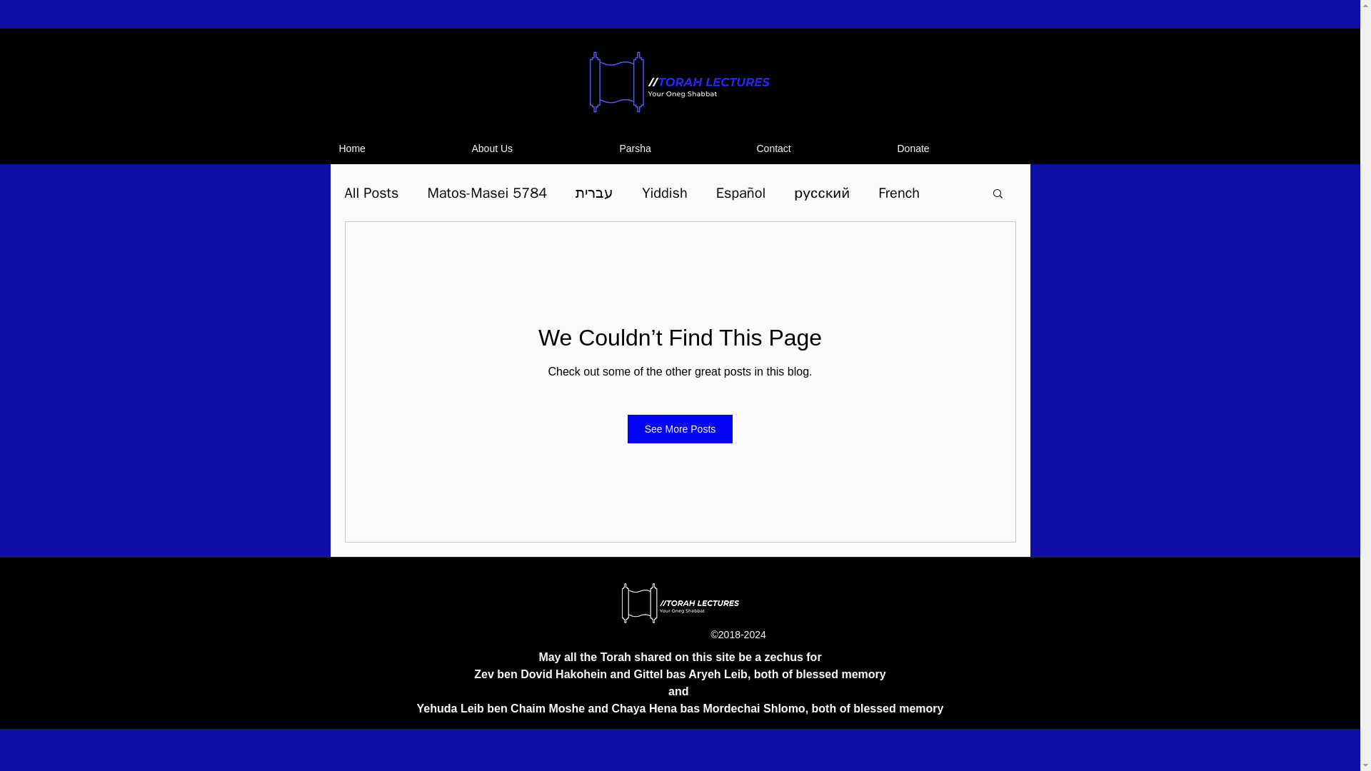  What do you see at coordinates (371, 191) in the screenshot?
I see `All Posts` at bounding box center [371, 191].